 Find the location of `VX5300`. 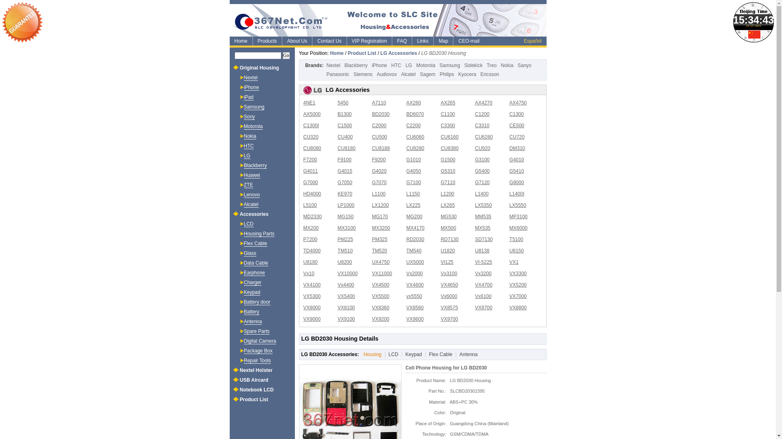

VX5300 is located at coordinates (312, 296).